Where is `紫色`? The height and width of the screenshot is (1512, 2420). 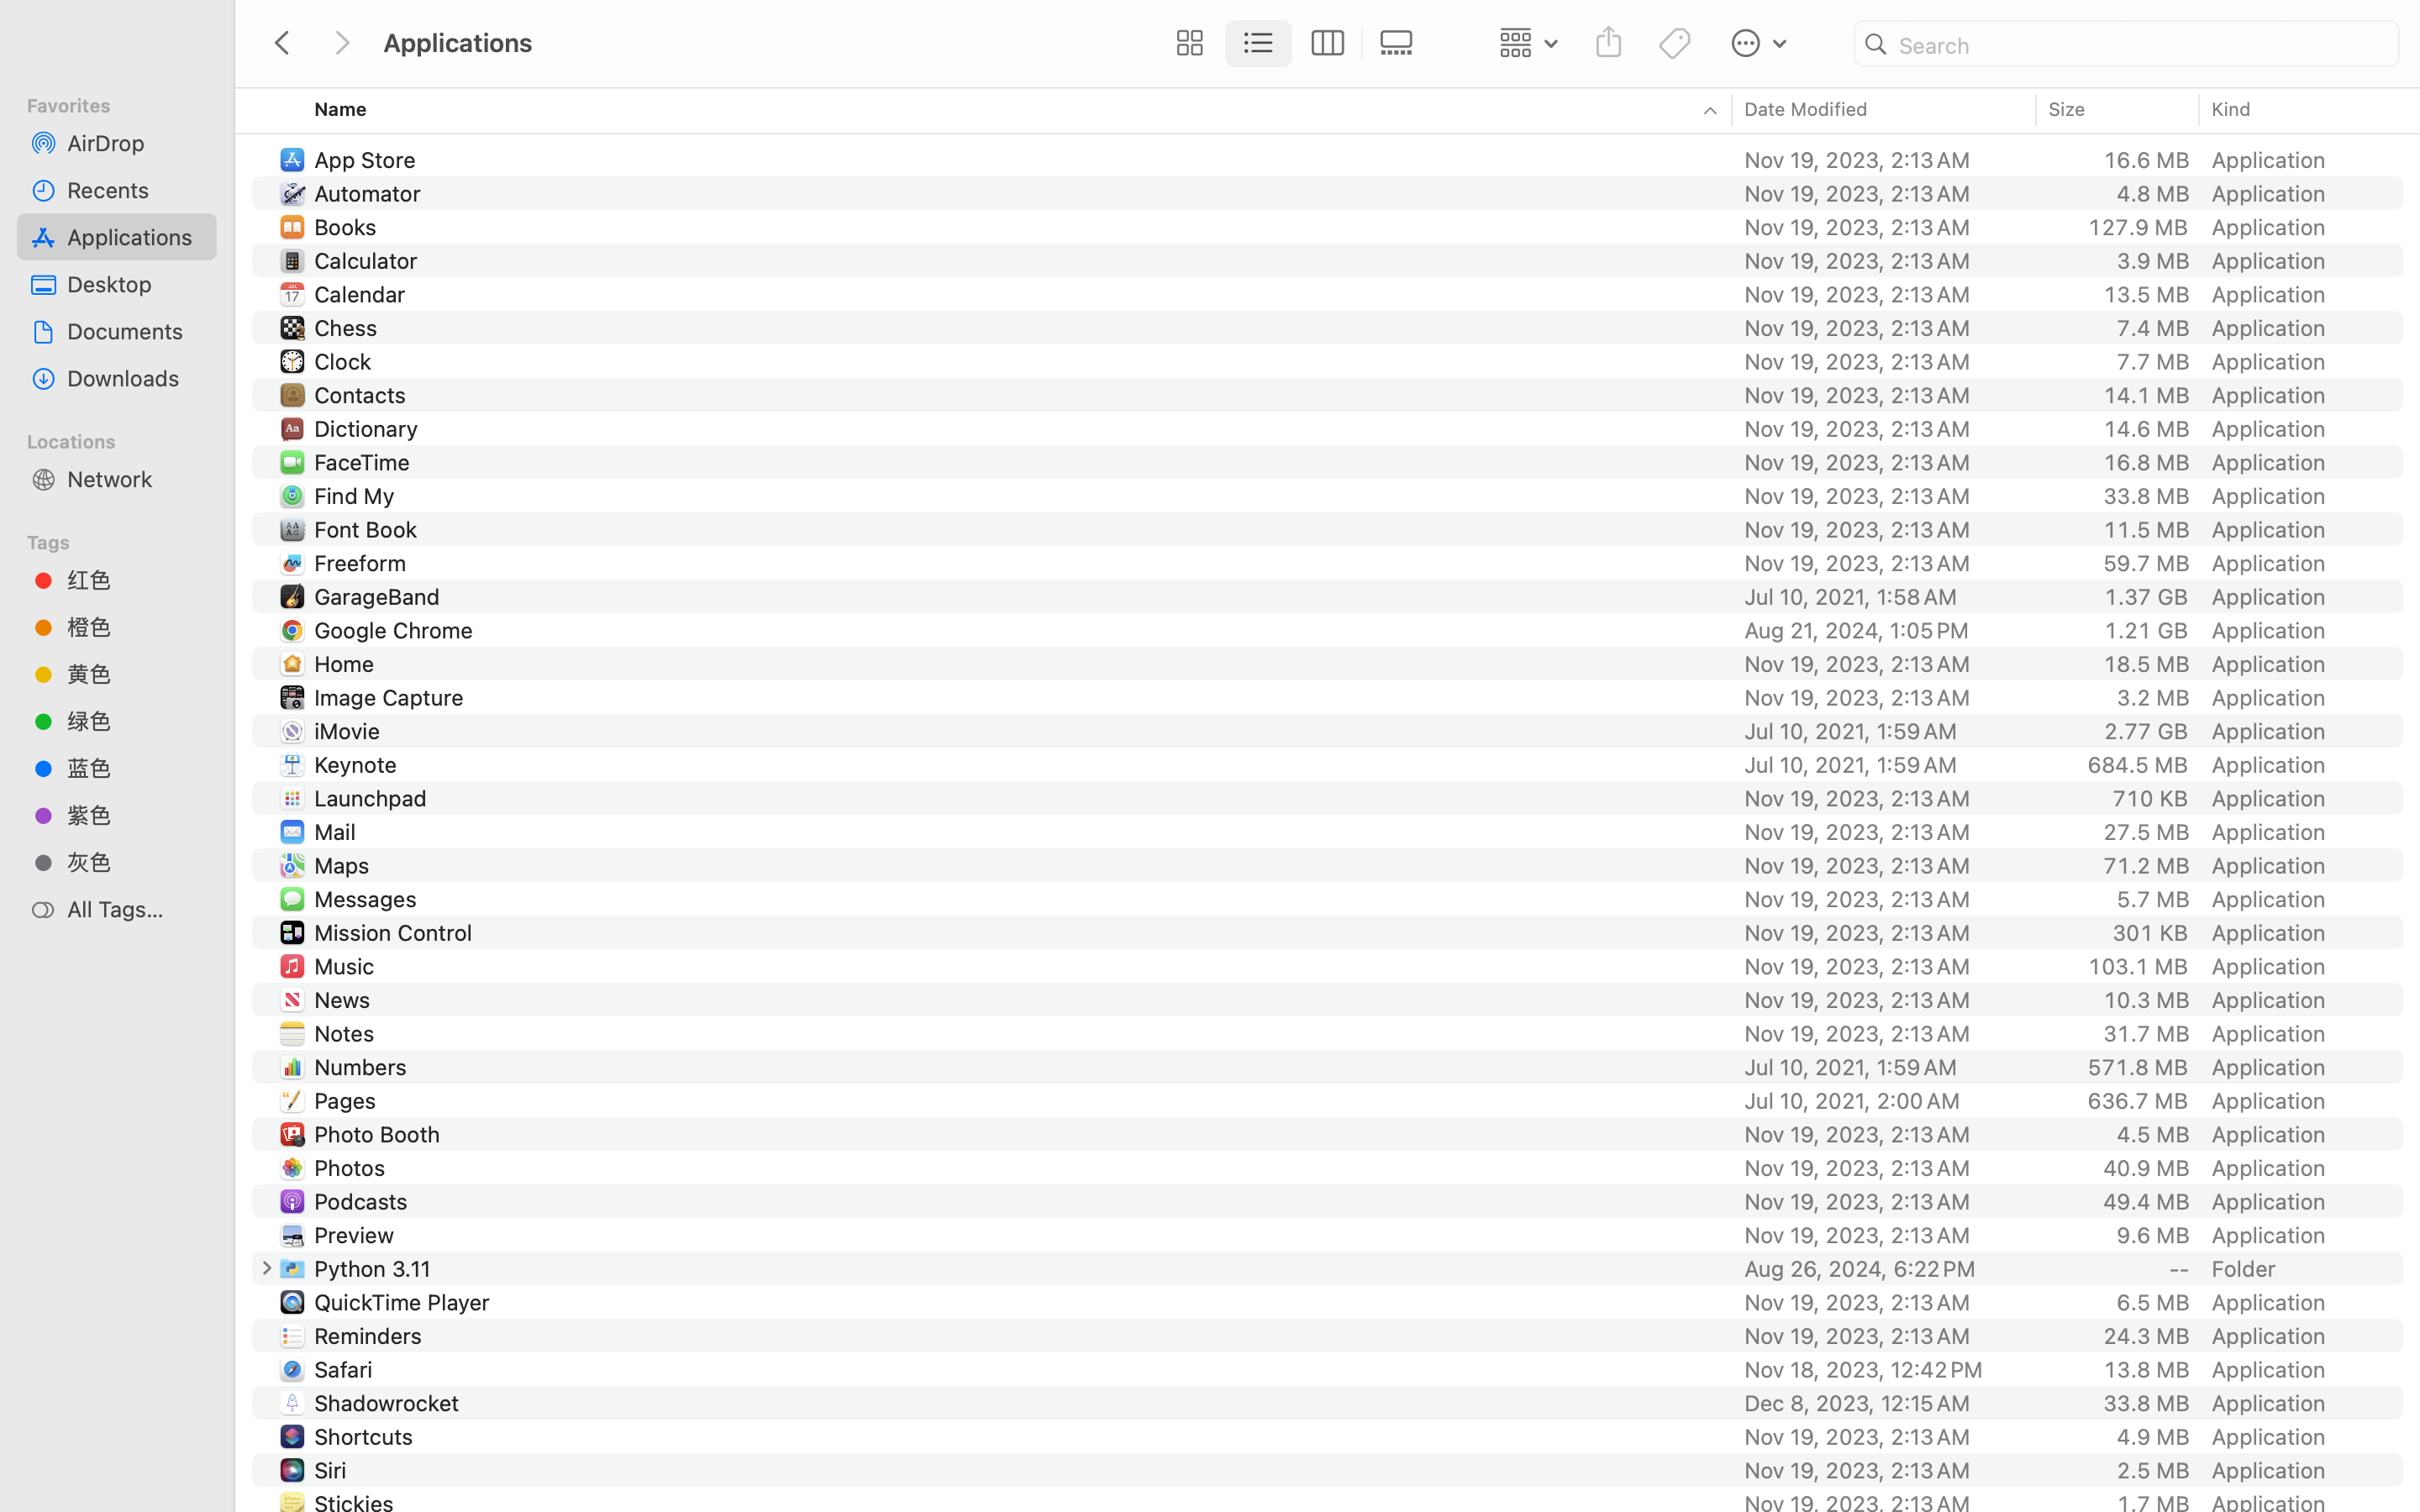 紫色 is located at coordinates (135, 815).